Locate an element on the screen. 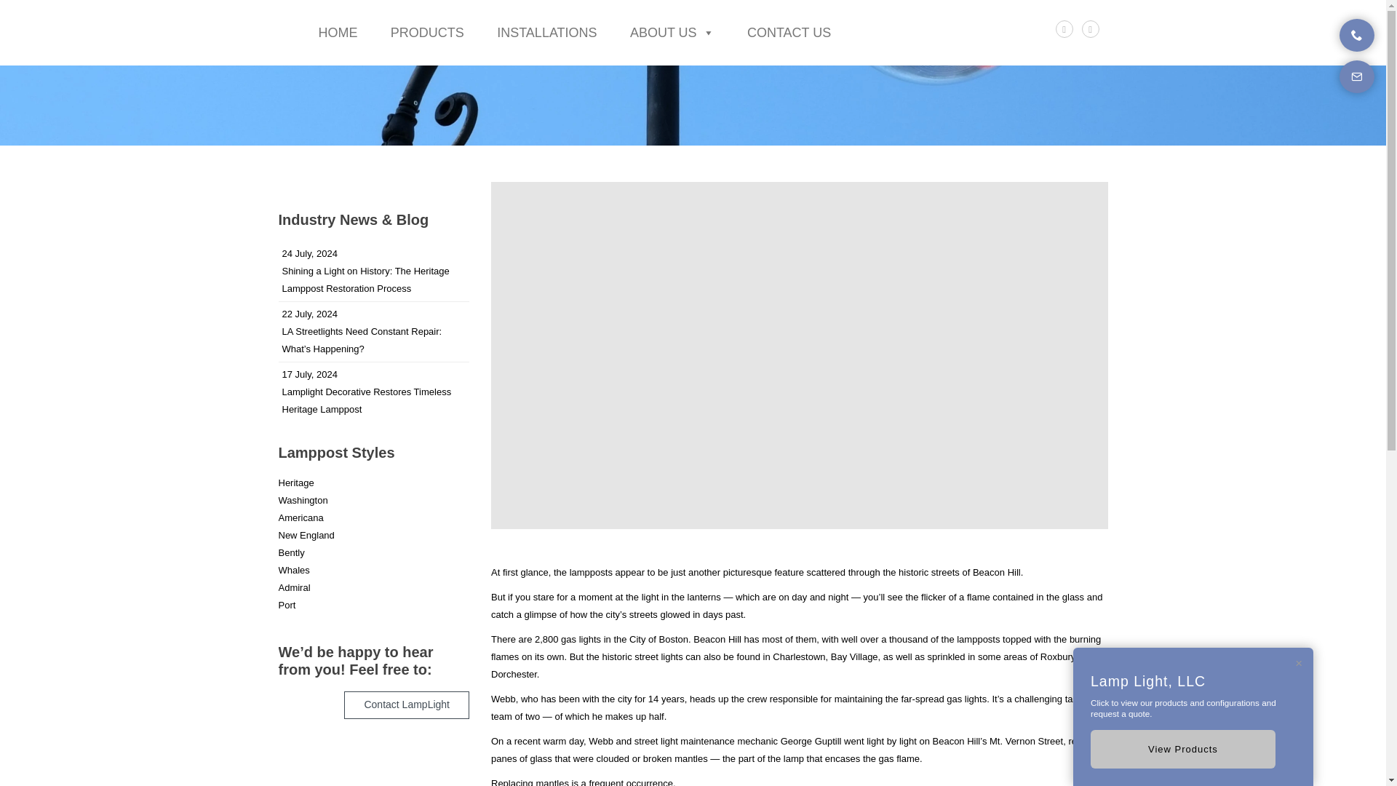 The image size is (1397, 786). Whales is located at coordinates (293, 570).